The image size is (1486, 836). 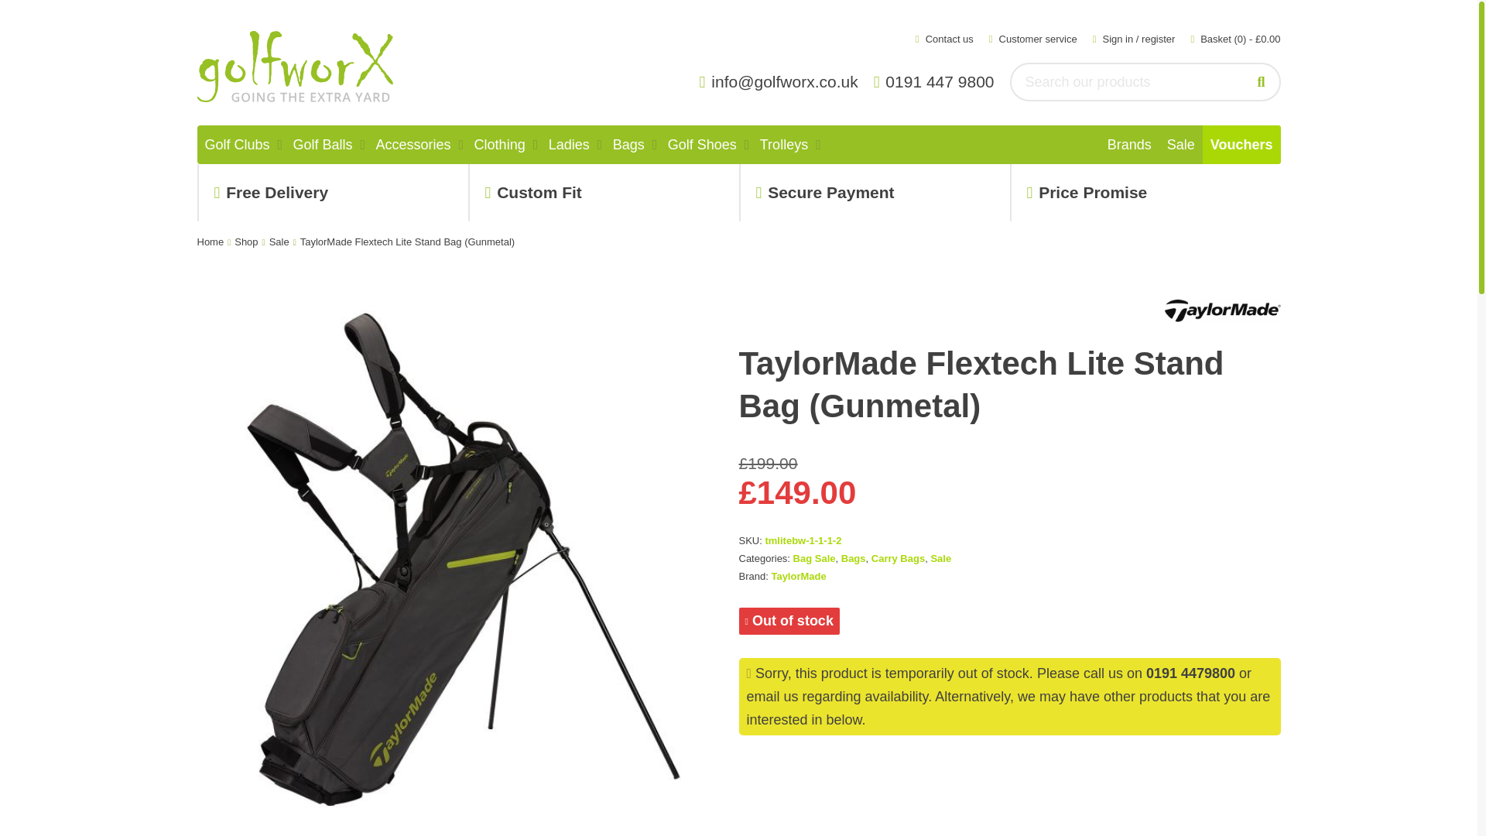 What do you see at coordinates (236, 144) in the screenshot?
I see `Golf Clubs` at bounding box center [236, 144].